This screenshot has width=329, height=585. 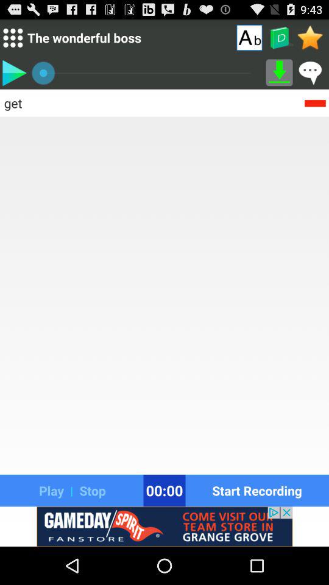 What do you see at coordinates (14, 73) in the screenshot?
I see `click to play option` at bounding box center [14, 73].